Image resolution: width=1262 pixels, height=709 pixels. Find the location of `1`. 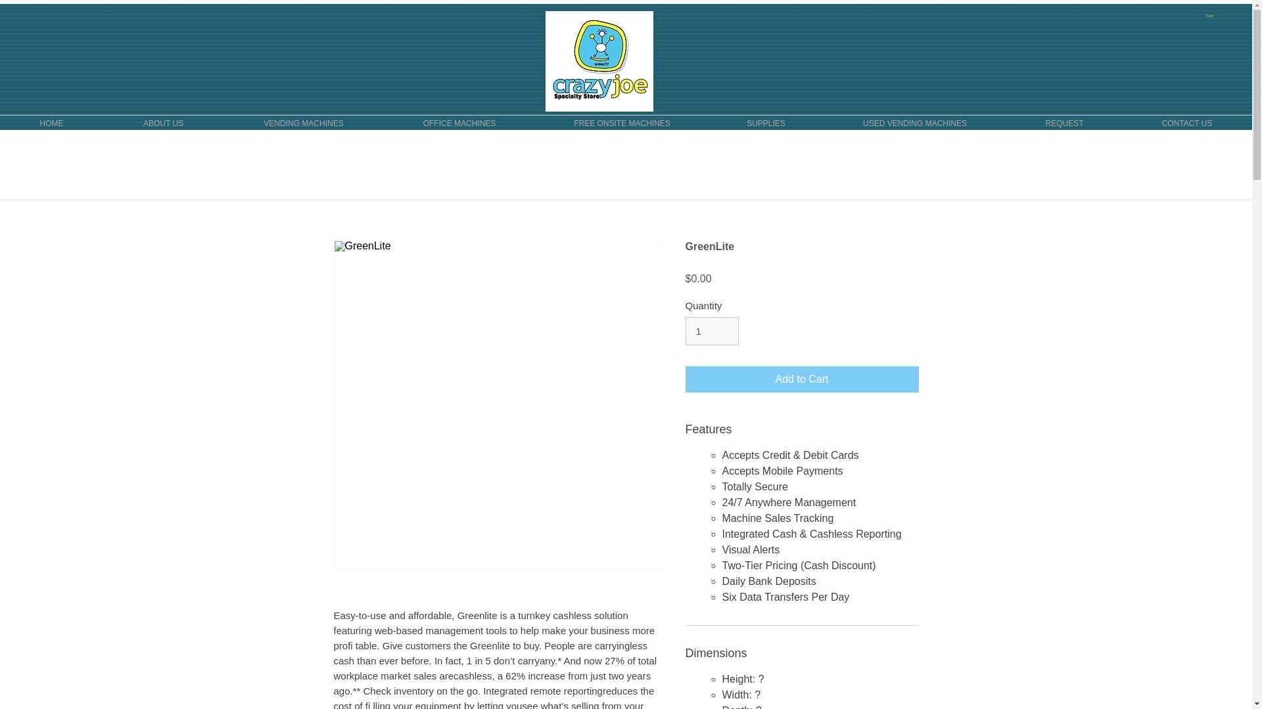

1 is located at coordinates (711, 331).